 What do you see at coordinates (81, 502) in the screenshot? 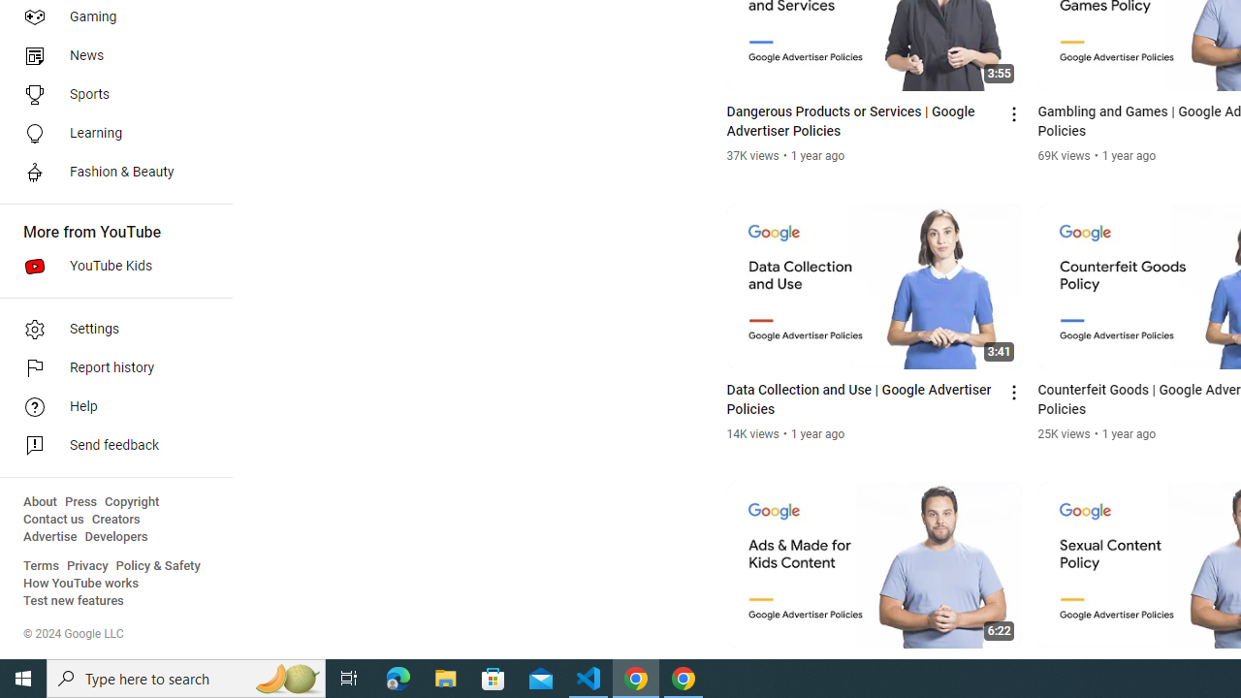
I see `Press` at bounding box center [81, 502].